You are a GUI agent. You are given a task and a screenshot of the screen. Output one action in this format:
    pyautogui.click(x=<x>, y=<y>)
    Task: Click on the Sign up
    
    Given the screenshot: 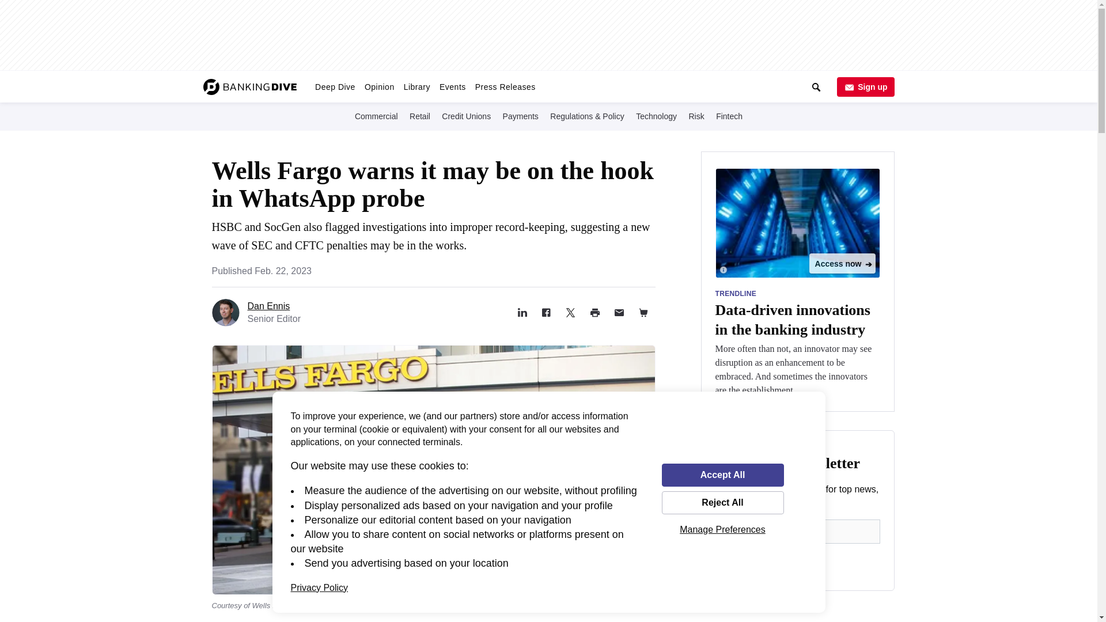 What is the action you would take?
    pyautogui.click(x=865, y=86)
    